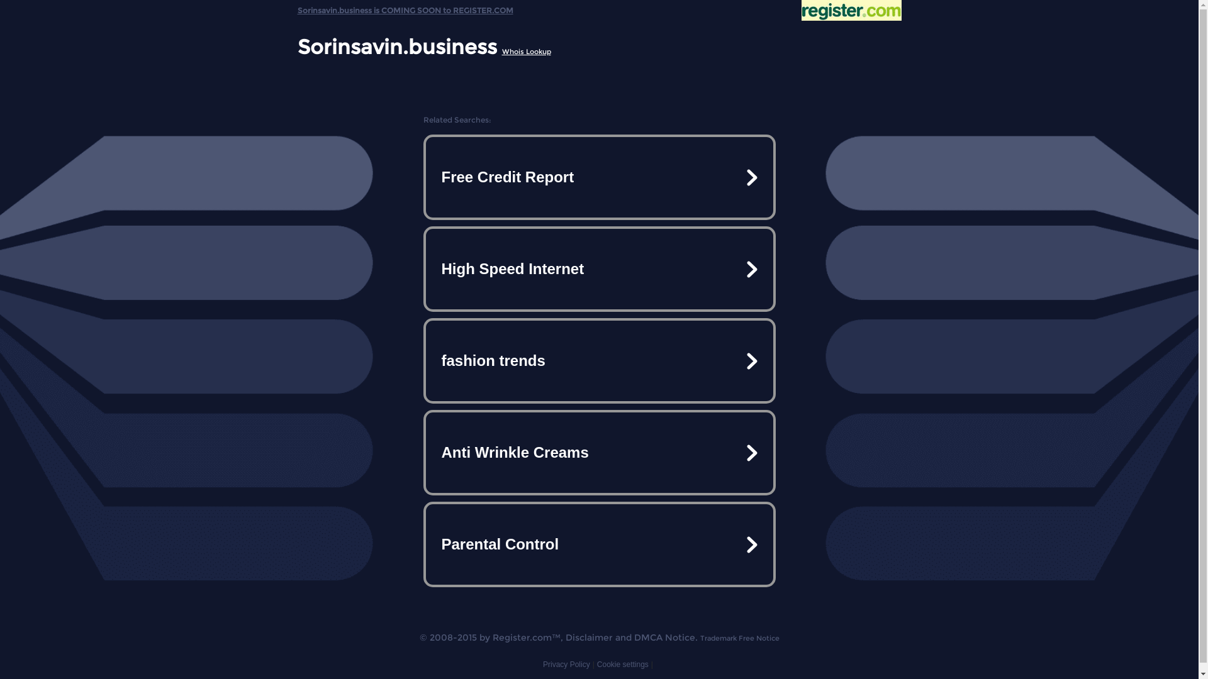 The width and height of the screenshot is (1208, 679). What do you see at coordinates (599, 453) in the screenshot?
I see `Anti Wrinkle Creams` at bounding box center [599, 453].